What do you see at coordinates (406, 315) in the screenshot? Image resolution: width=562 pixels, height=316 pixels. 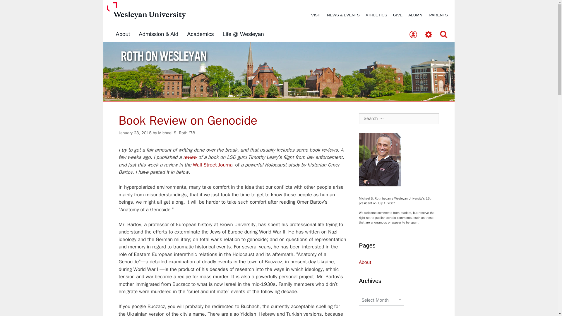 I see `RSS feed` at bounding box center [406, 315].